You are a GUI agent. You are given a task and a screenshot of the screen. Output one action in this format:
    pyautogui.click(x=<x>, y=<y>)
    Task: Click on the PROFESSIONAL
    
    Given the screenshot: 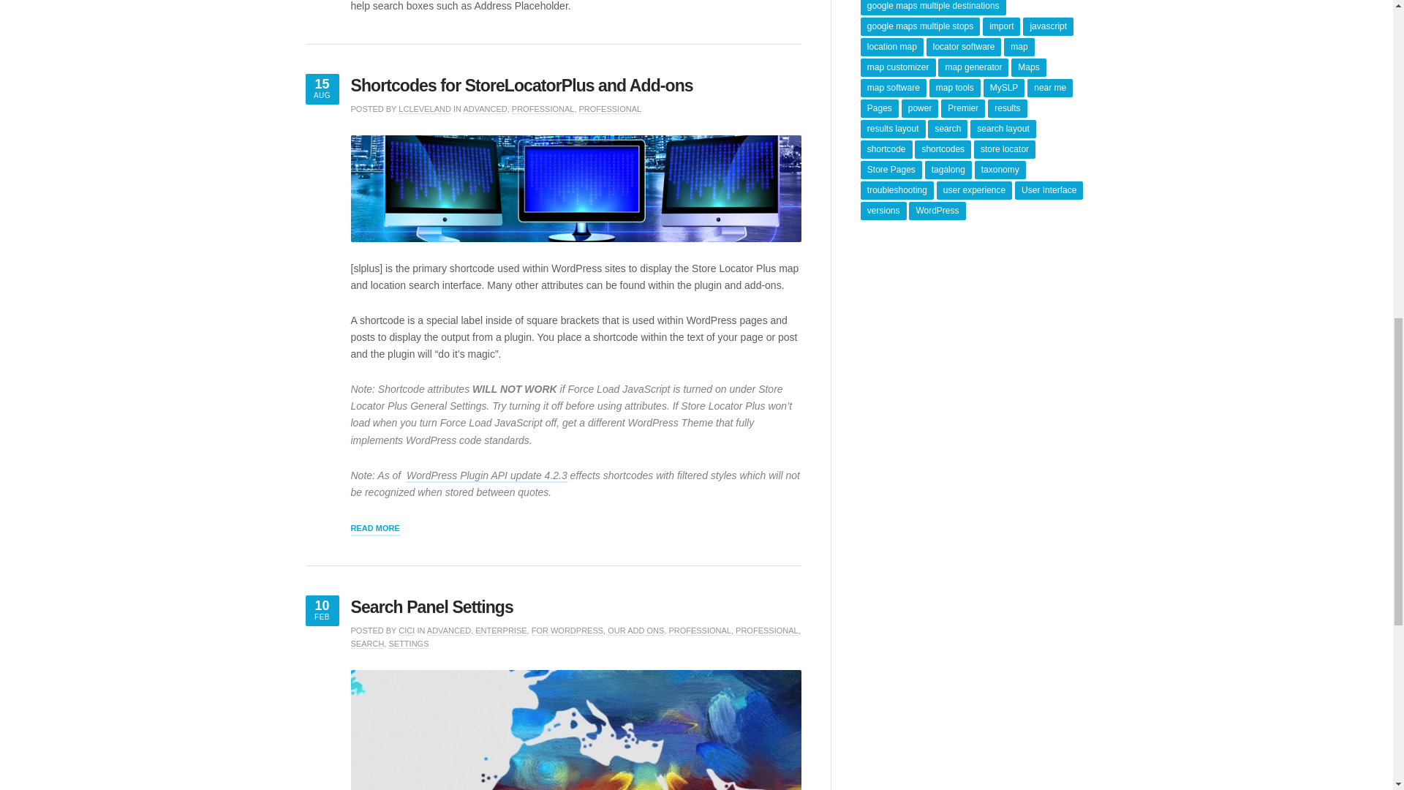 What is the action you would take?
    pyautogui.click(x=610, y=108)
    